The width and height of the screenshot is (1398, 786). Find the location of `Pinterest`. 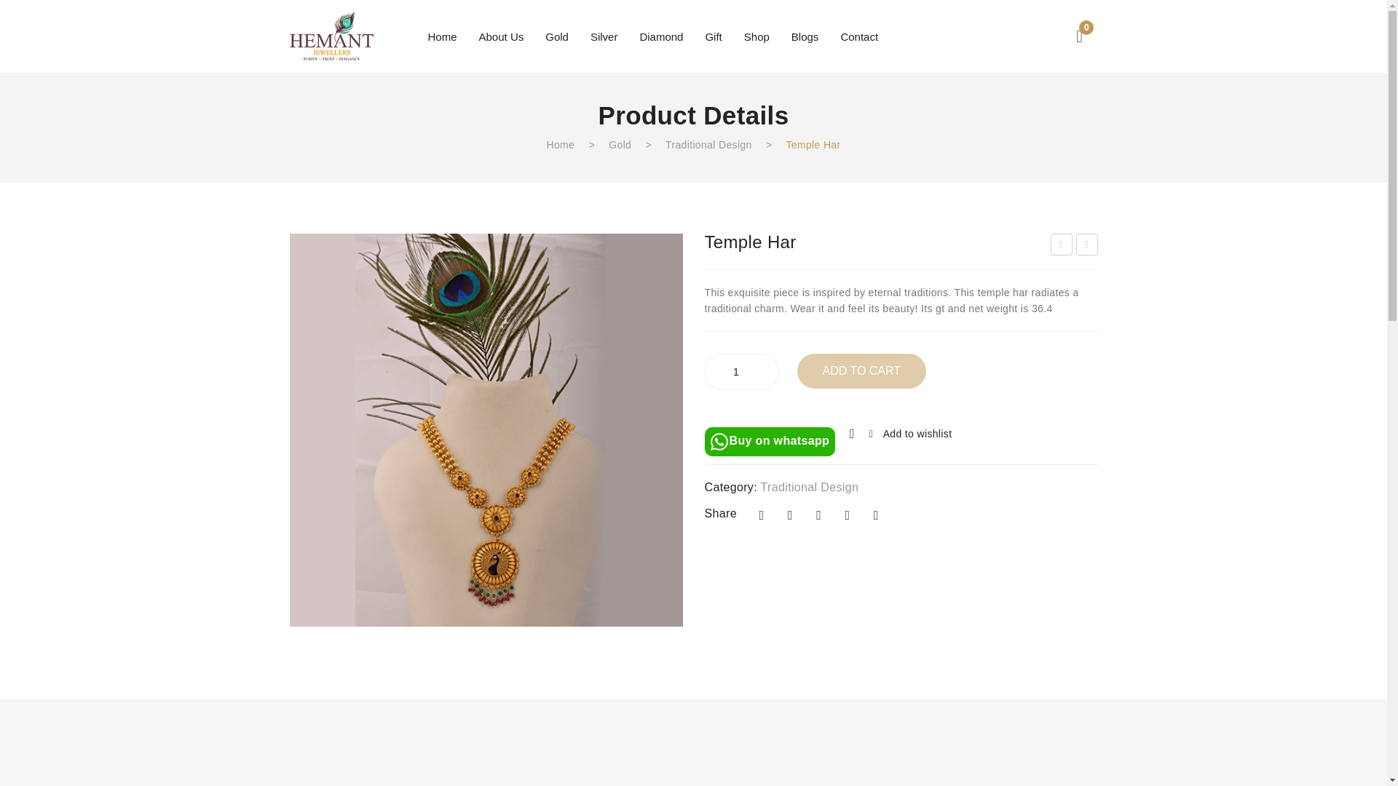

Pinterest is located at coordinates (818, 515).